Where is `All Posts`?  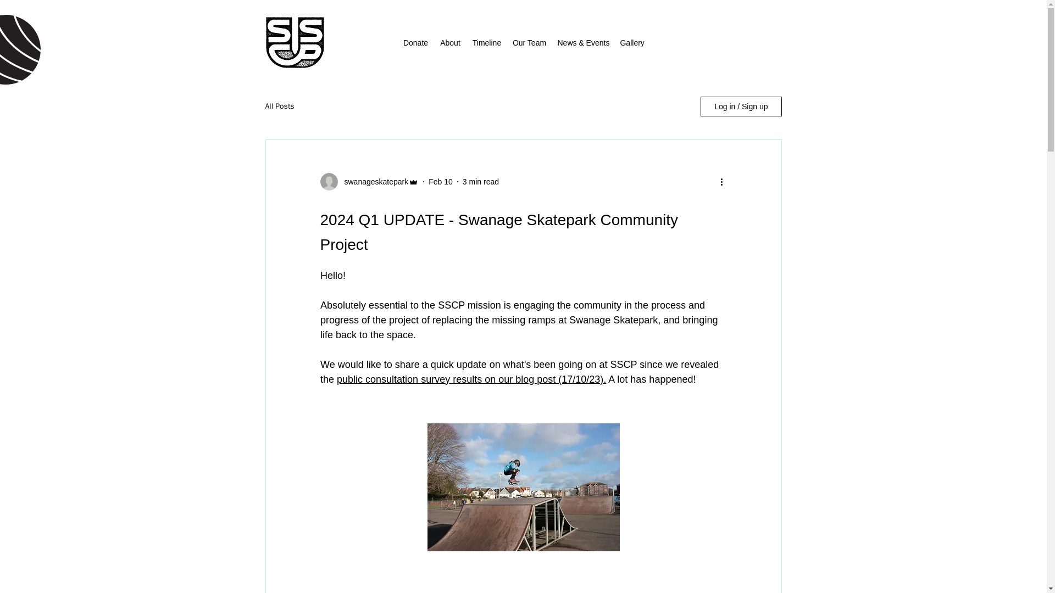 All Posts is located at coordinates (279, 107).